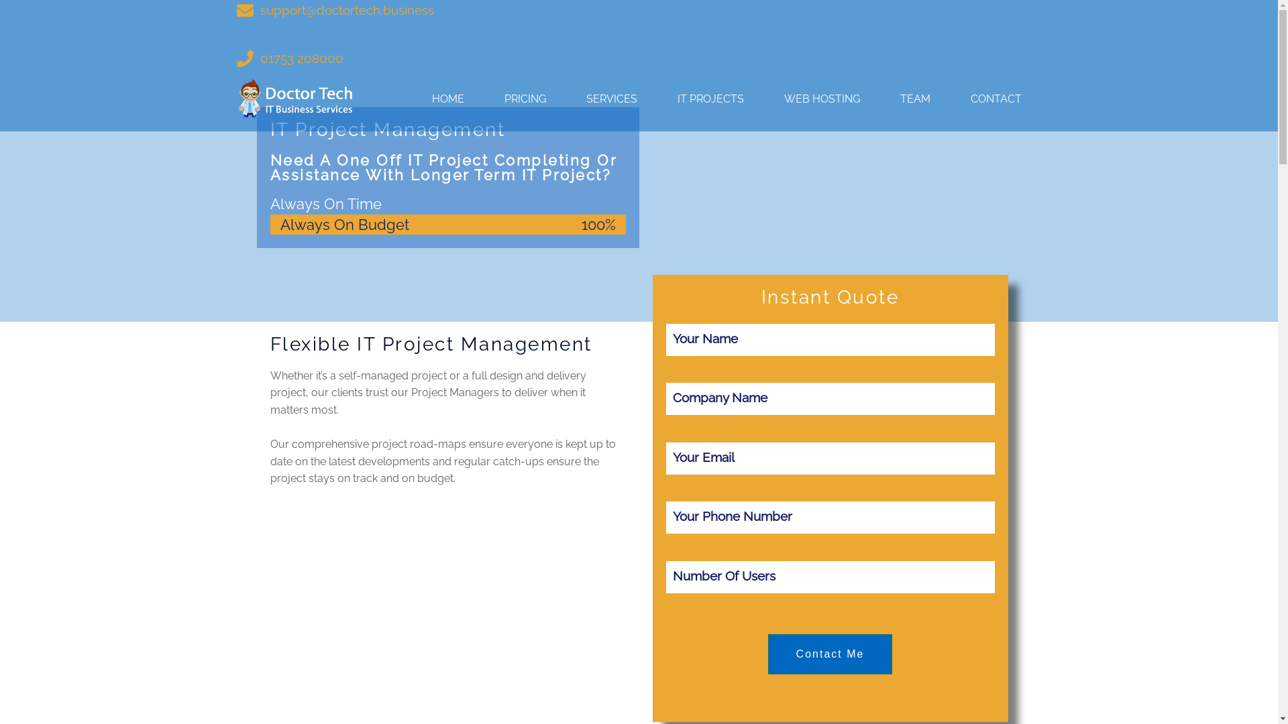 This screenshot has width=1288, height=724. Describe the element at coordinates (830, 654) in the screenshot. I see `Contact Me` at that location.